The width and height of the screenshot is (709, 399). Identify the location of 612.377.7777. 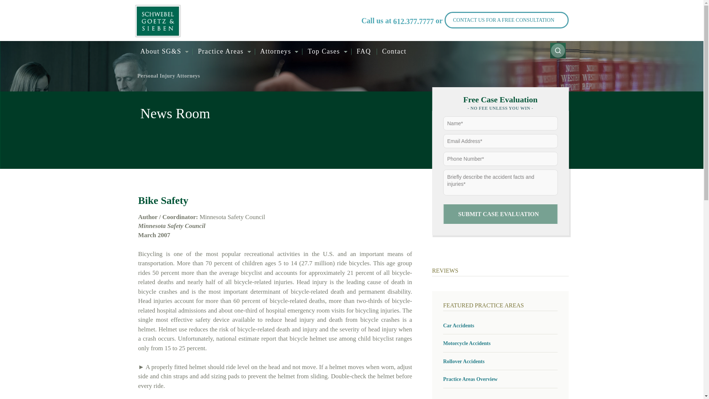
(414, 21).